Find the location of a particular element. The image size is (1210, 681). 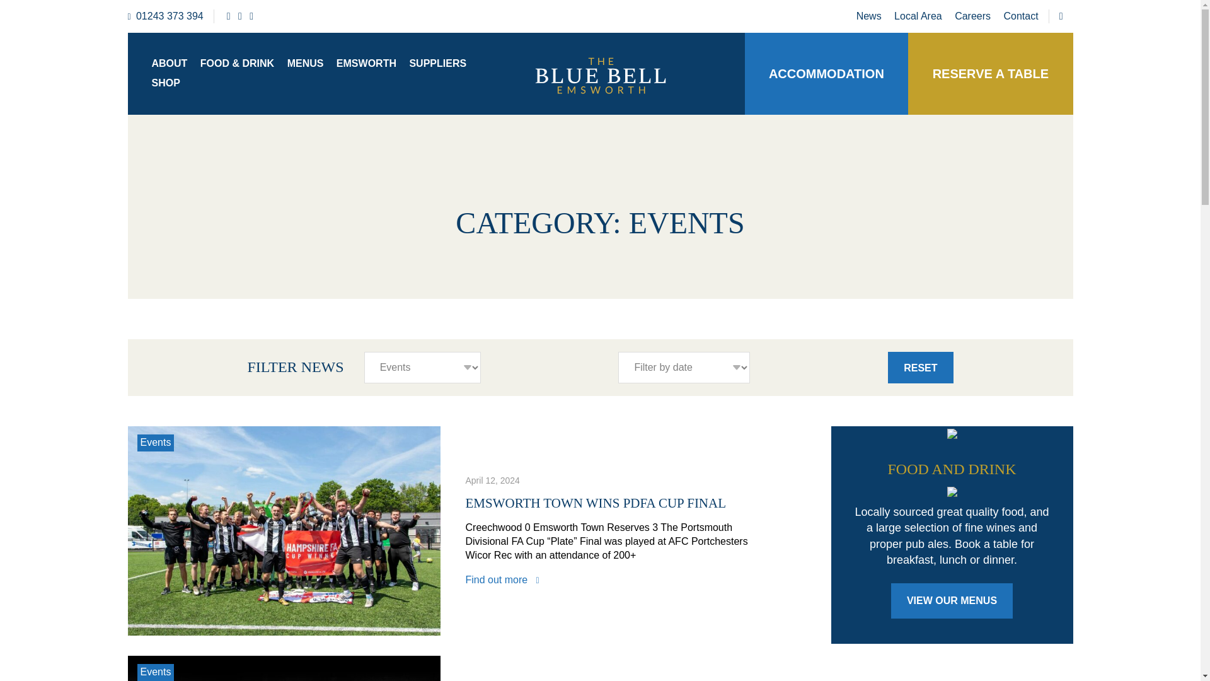

Events is located at coordinates (156, 443).